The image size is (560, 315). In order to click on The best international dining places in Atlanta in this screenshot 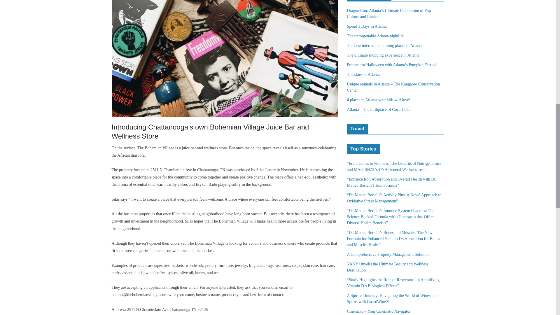, I will do `click(384, 45)`.